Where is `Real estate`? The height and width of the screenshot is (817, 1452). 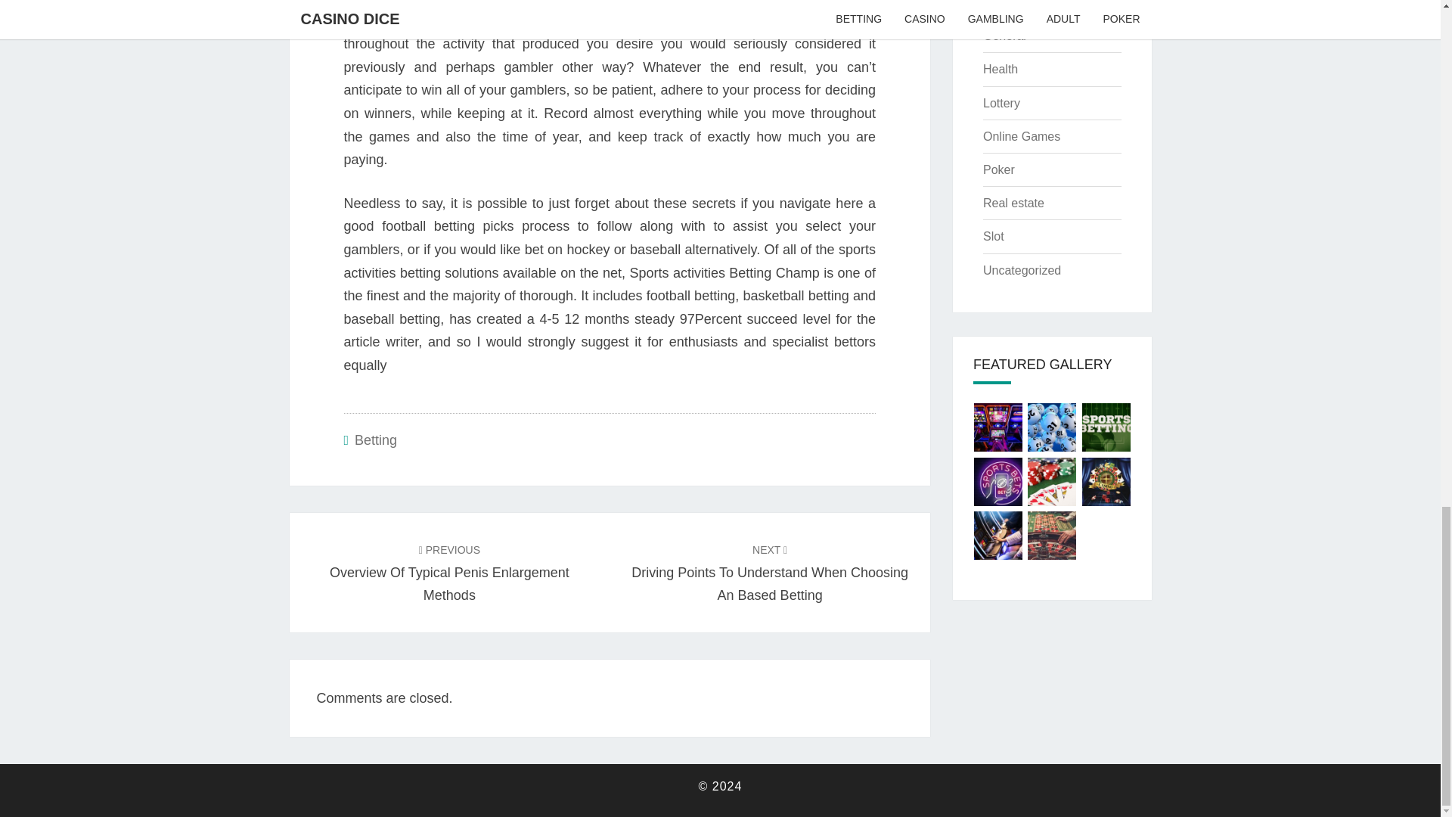
Real estate is located at coordinates (449, 572).